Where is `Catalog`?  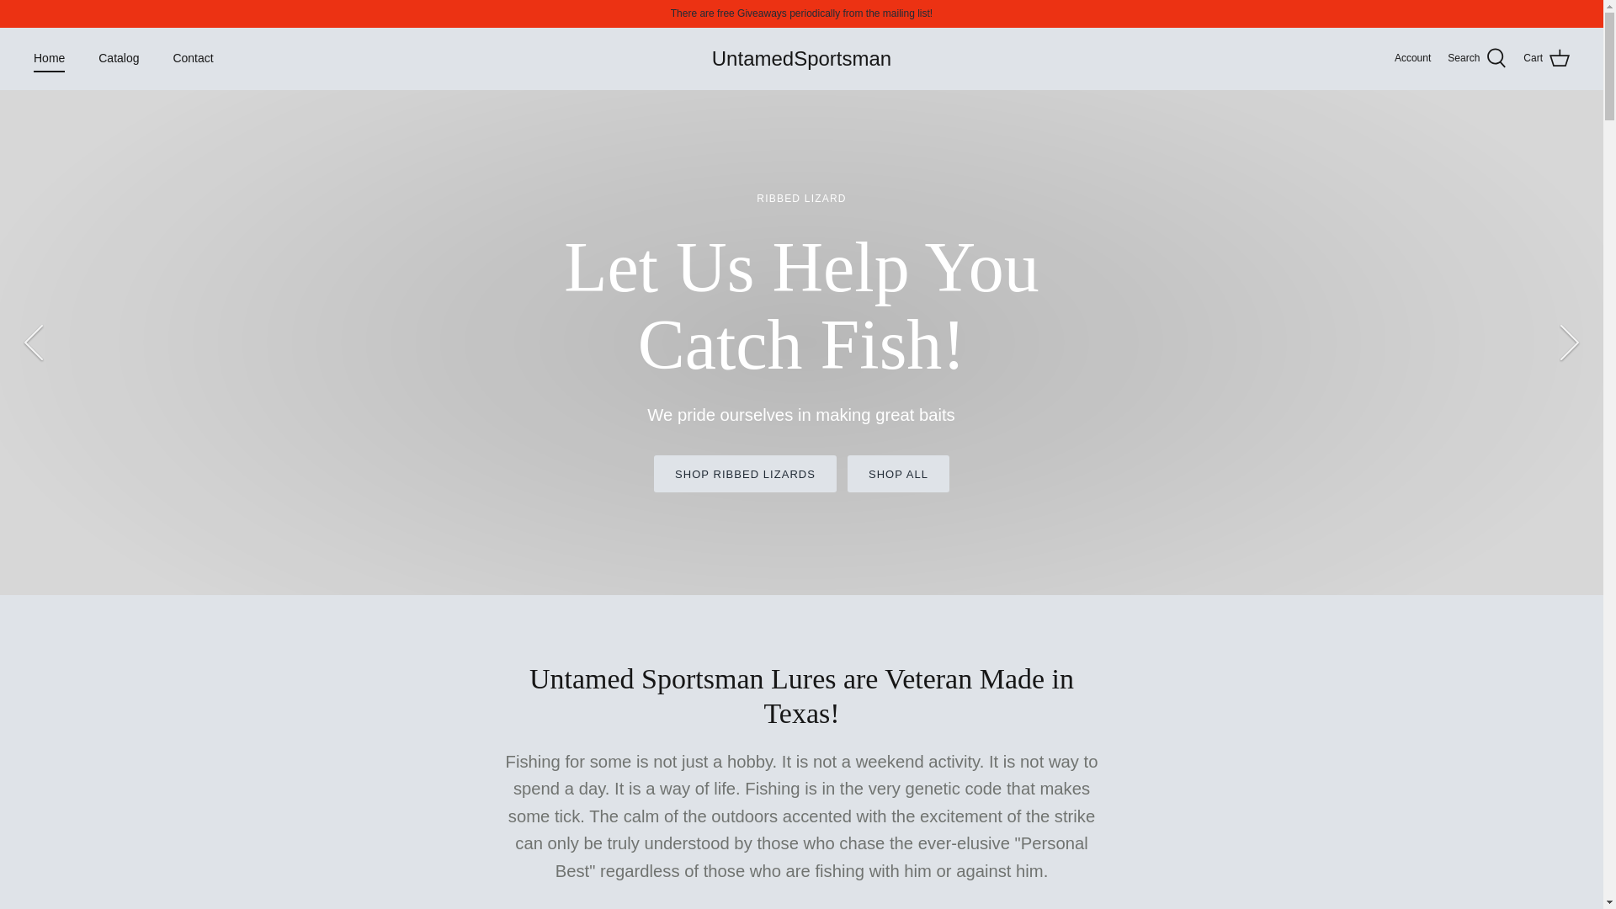
Catalog is located at coordinates (118, 57).